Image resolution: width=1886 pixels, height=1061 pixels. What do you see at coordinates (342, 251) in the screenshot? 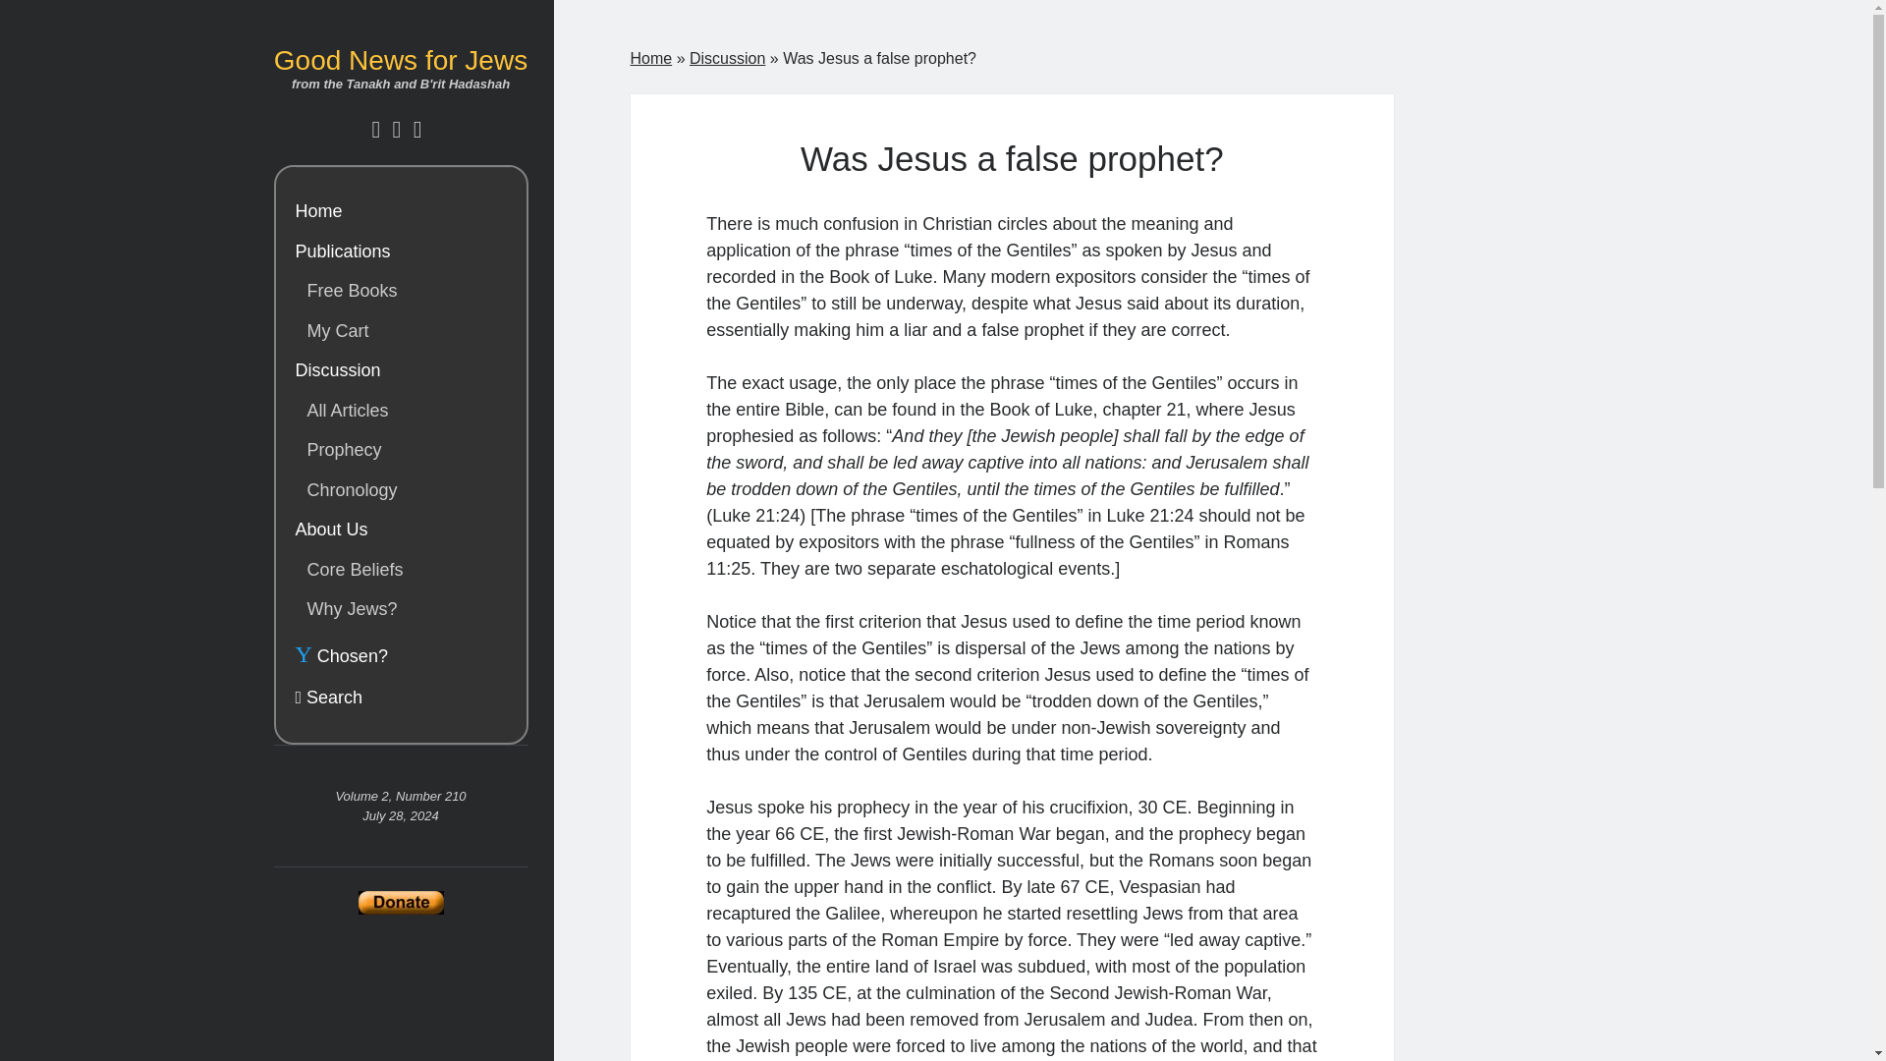
I see `Publications` at bounding box center [342, 251].